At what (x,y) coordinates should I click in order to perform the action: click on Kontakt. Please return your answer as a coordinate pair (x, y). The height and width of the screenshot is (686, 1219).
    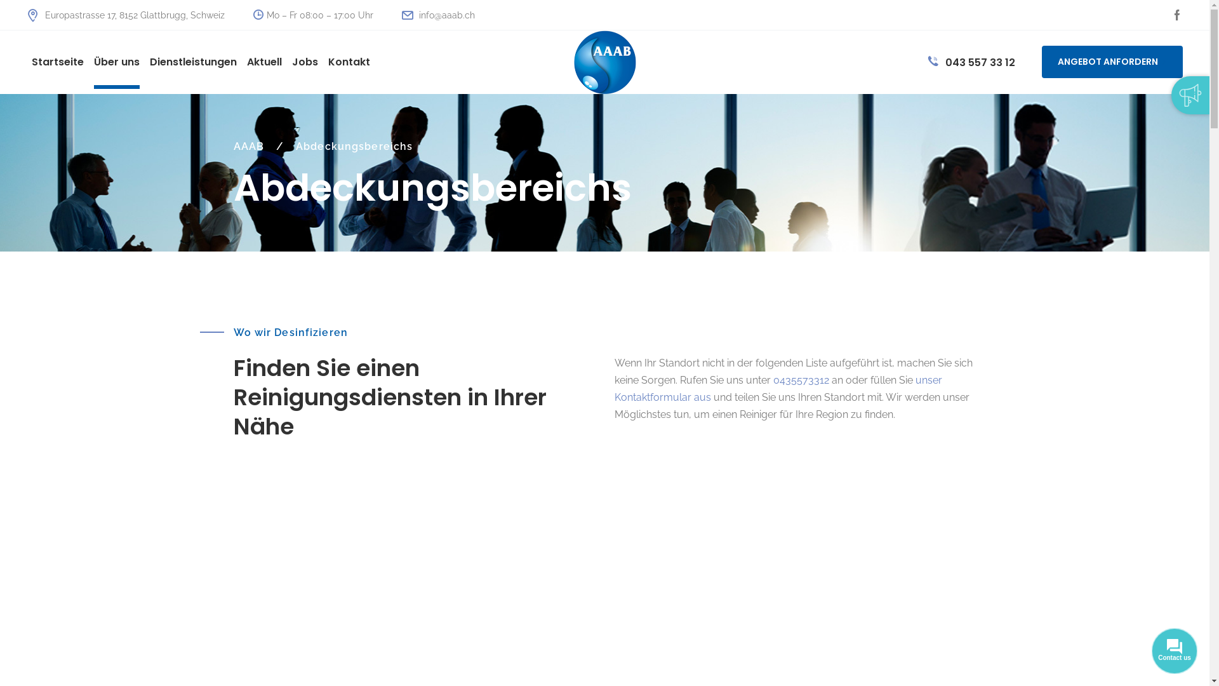
    Looking at the image, I should click on (349, 62).